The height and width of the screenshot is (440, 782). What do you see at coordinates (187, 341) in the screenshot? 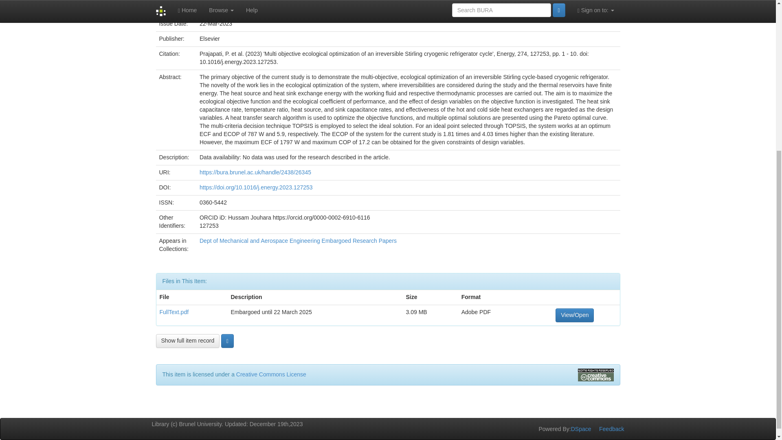
I see `Show full item record` at bounding box center [187, 341].